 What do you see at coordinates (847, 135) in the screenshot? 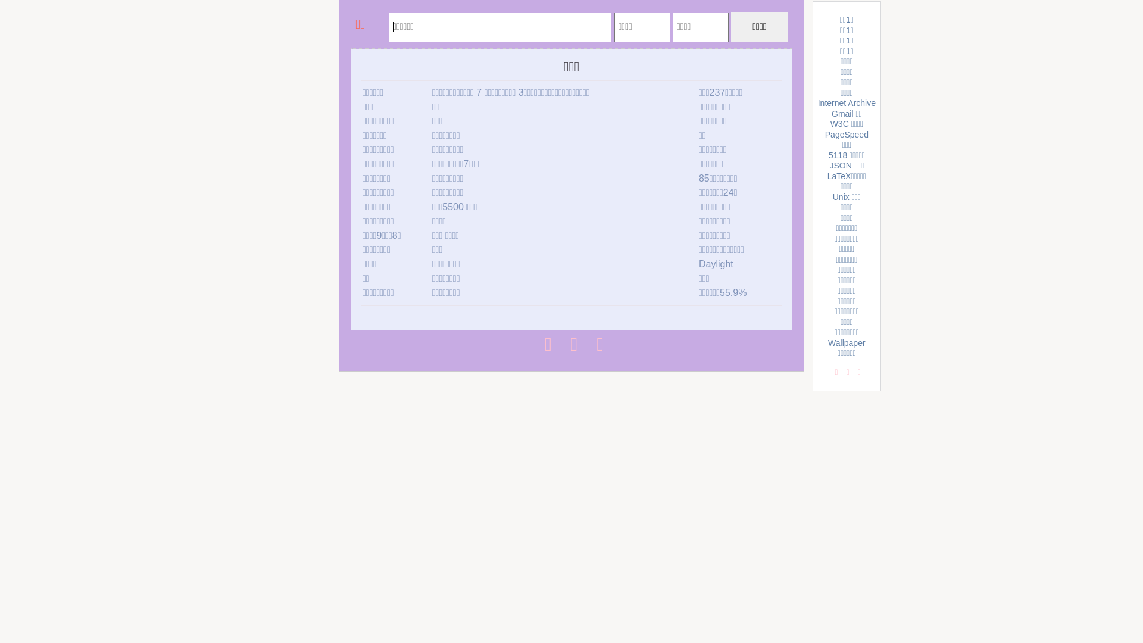
I see `PageSpeed` at bounding box center [847, 135].